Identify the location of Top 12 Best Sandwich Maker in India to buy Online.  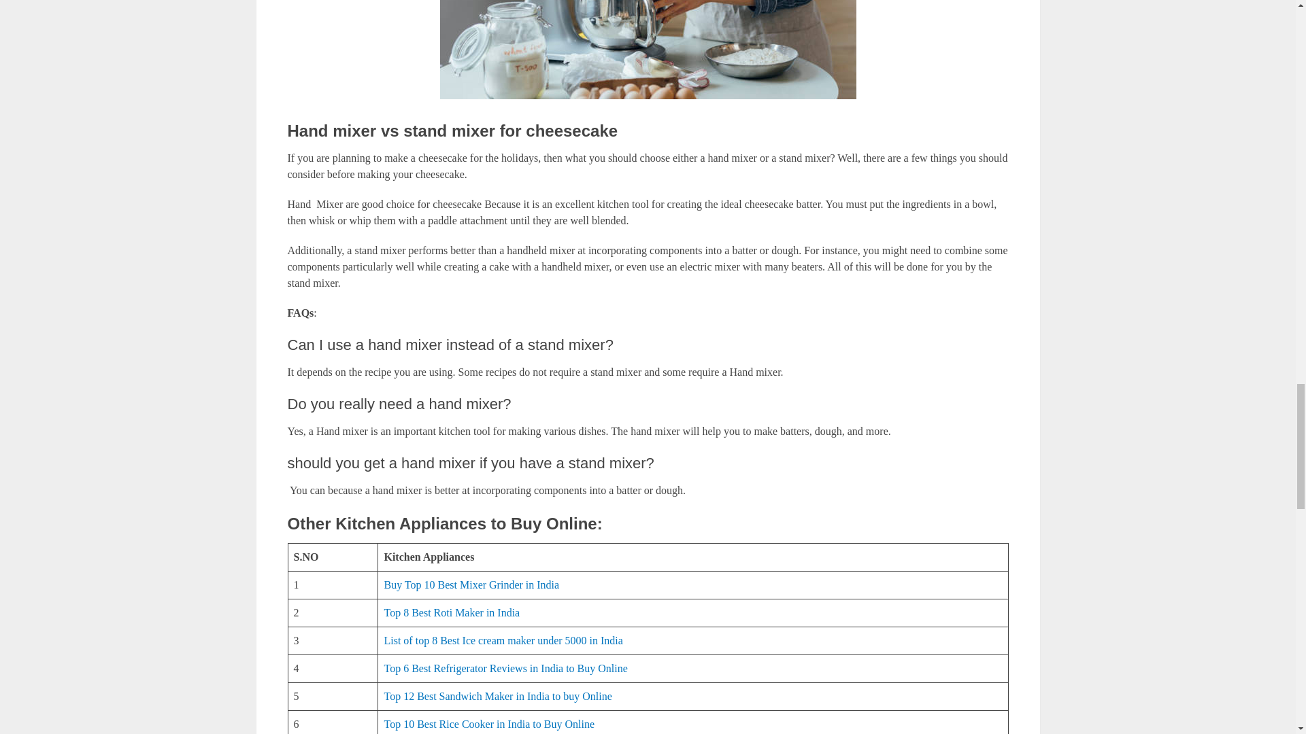
(497, 696).